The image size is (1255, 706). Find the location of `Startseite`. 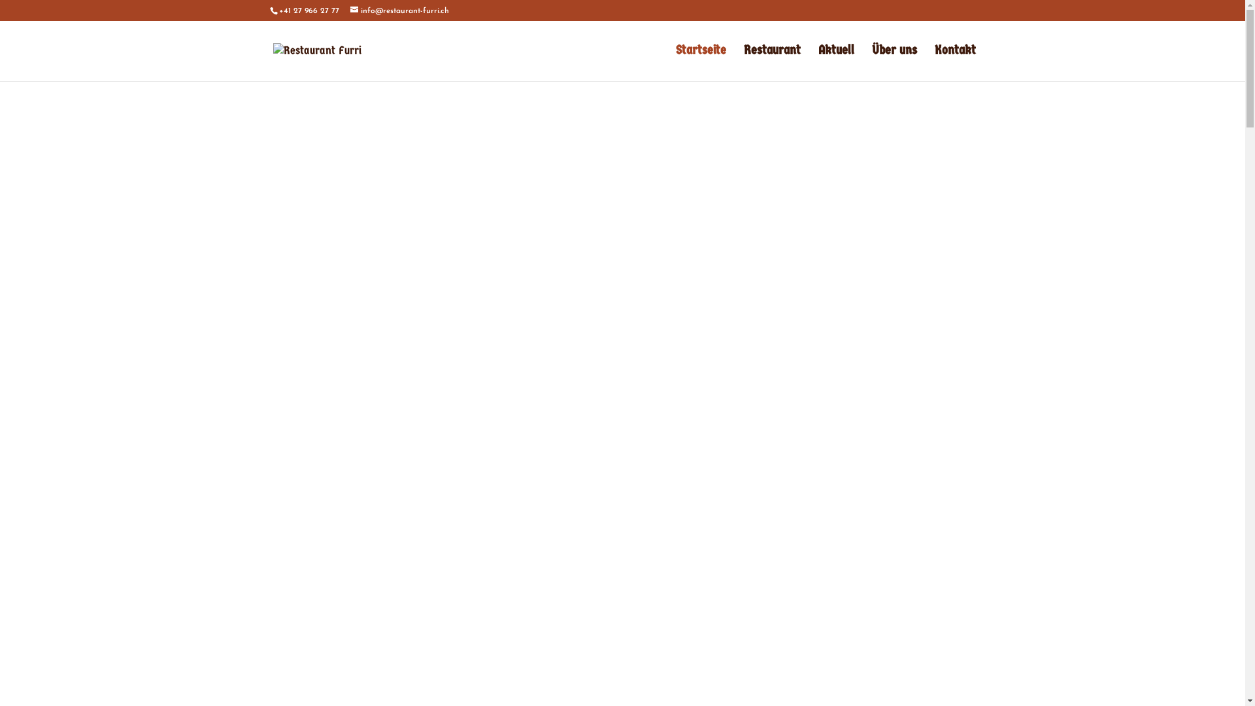

Startseite is located at coordinates (701, 63).